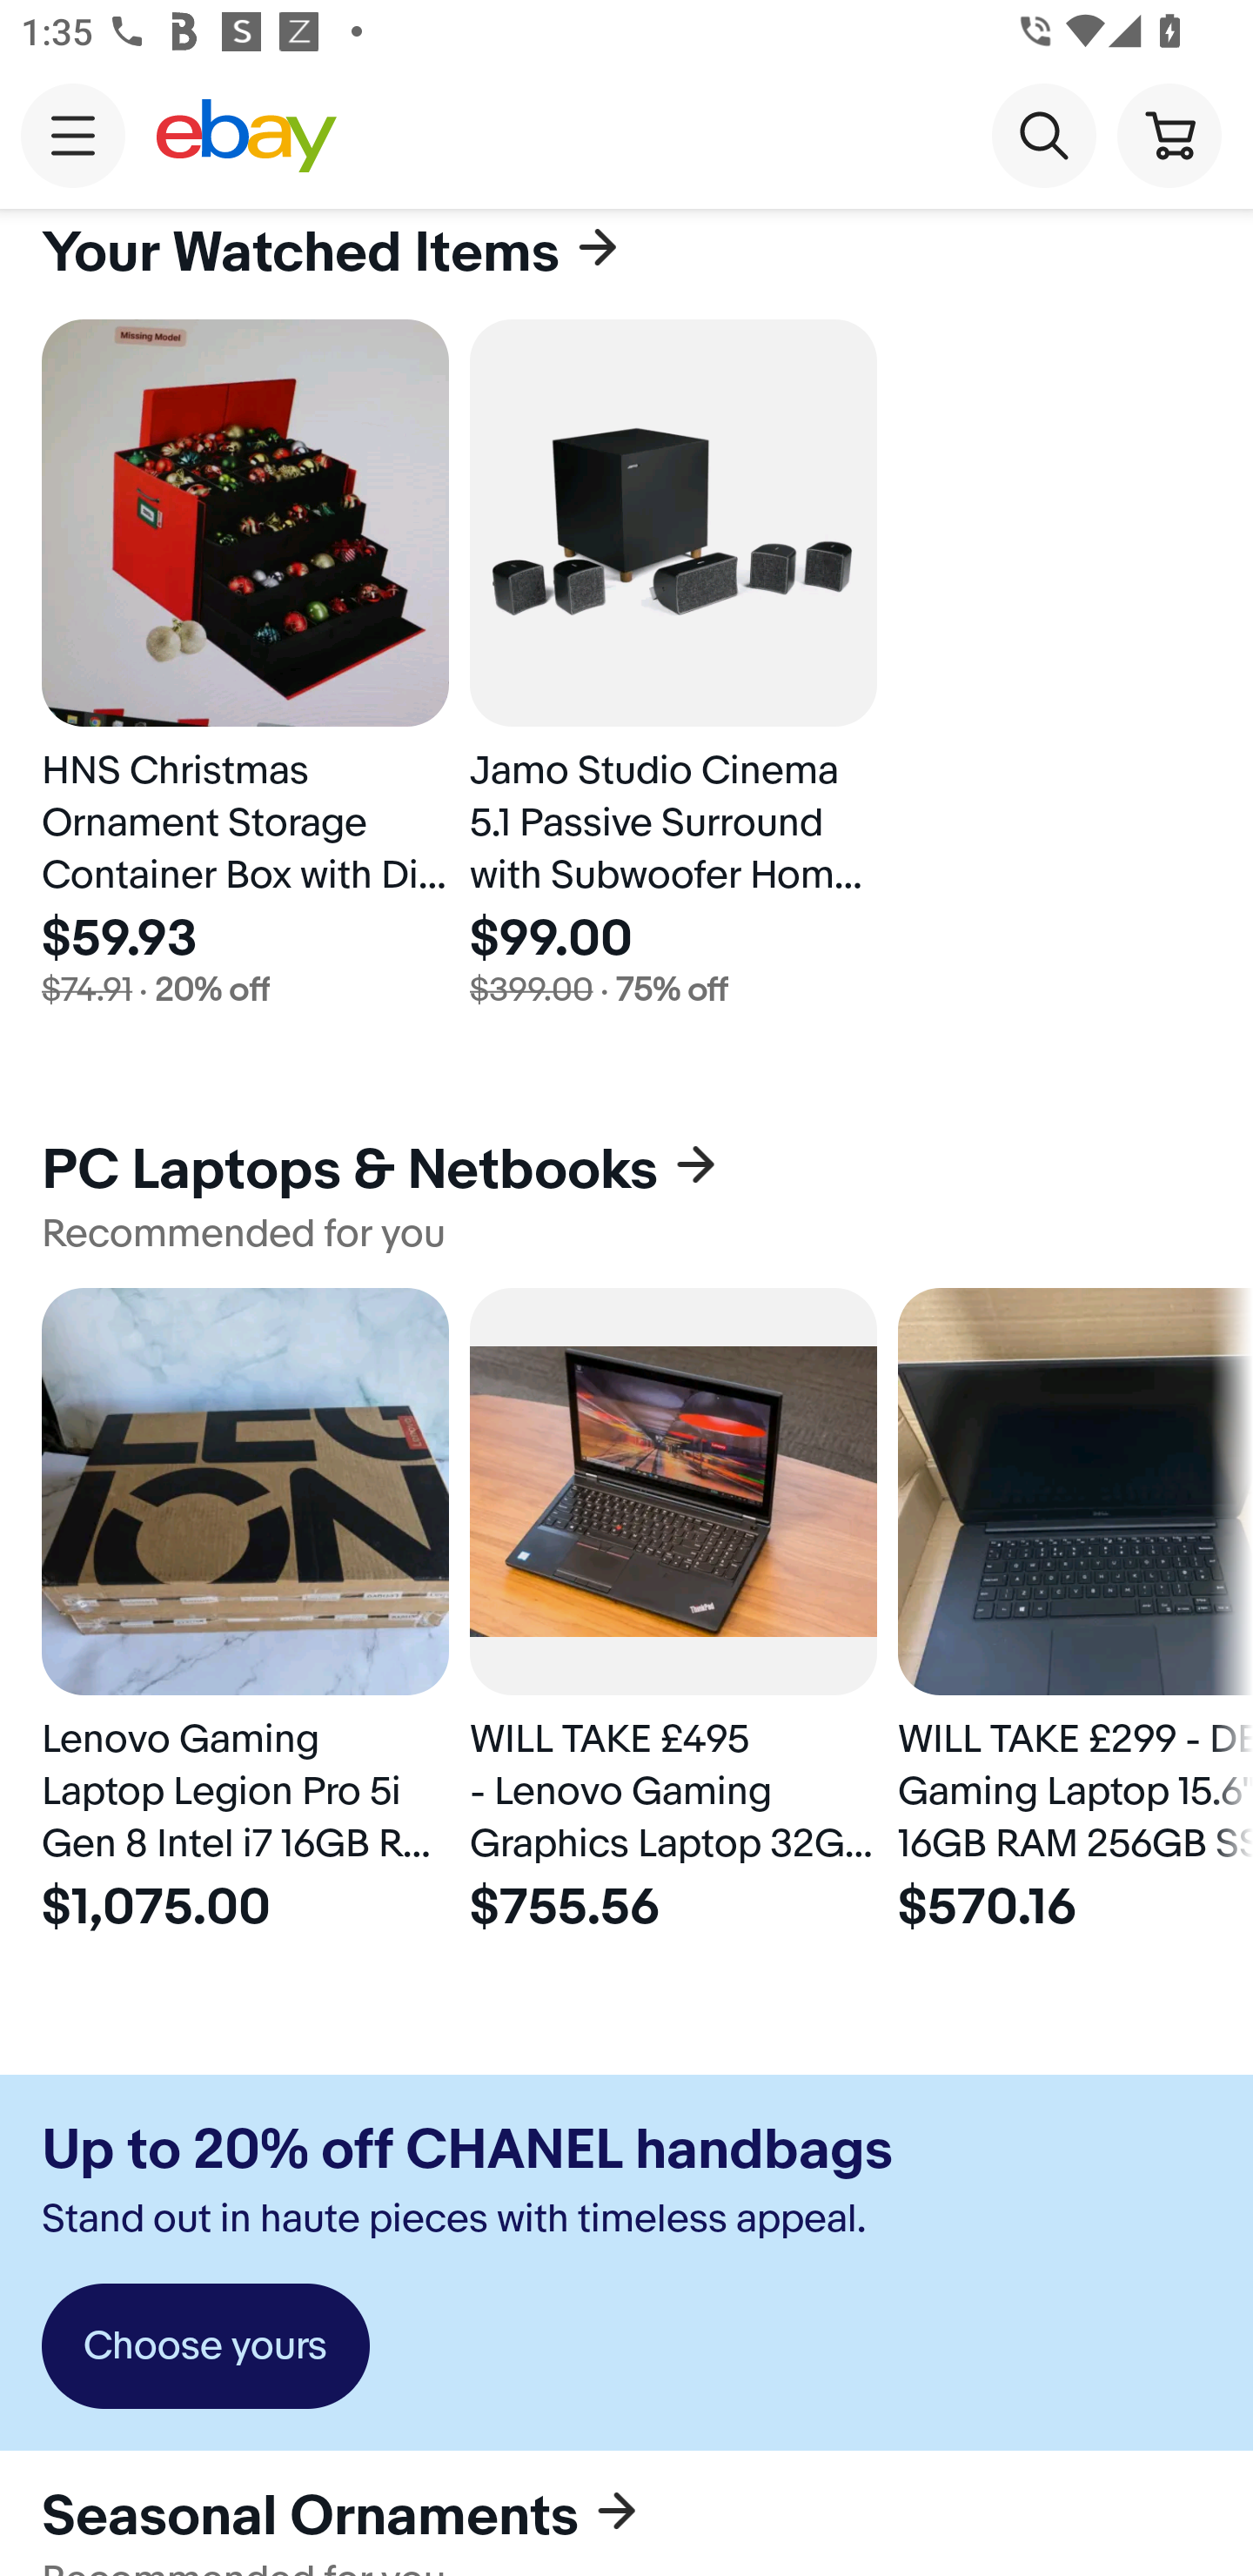 Image resolution: width=1253 pixels, height=2576 pixels. I want to click on Main navigation, open, so click(73, 135).